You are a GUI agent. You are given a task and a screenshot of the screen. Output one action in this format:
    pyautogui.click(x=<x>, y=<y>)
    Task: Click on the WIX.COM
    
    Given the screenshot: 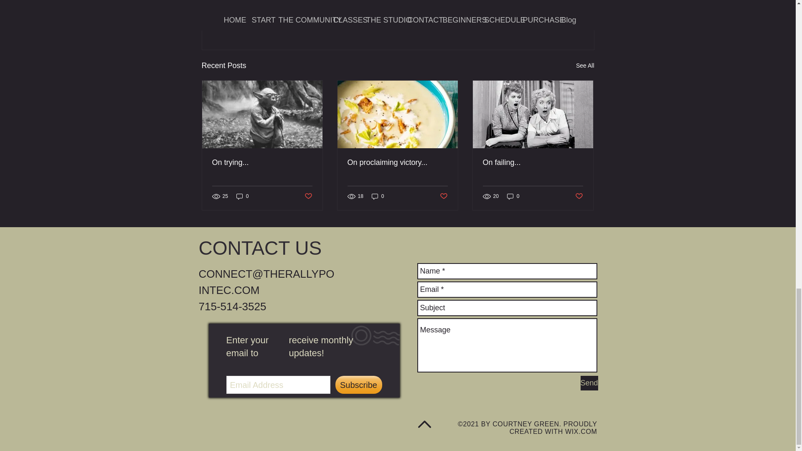 What is the action you would take?
    pyautogui.click(x=581, y=431)
    